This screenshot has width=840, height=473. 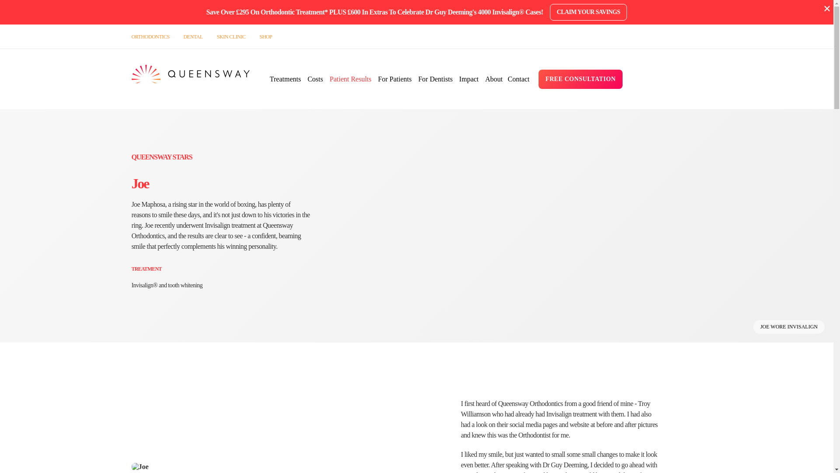 I want to click on CLAIM YOUR SAVINGS, so click(x=589, y=12).